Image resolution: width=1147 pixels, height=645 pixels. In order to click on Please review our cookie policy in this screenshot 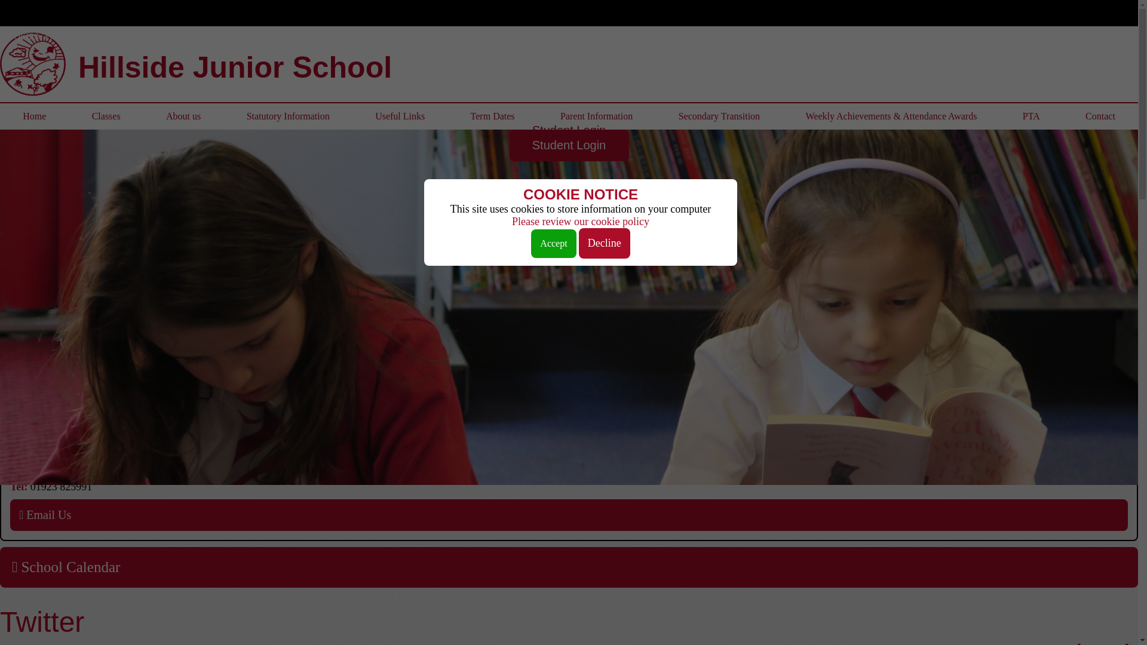, I will do `click(580, 222)`.